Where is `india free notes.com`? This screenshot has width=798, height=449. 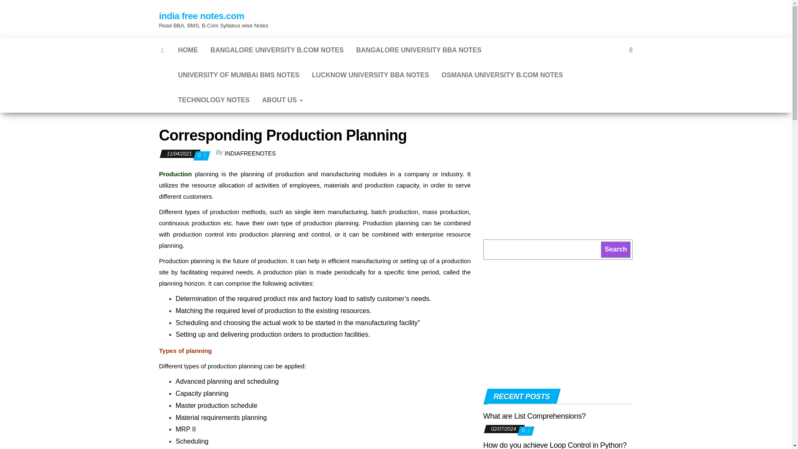
india free notes.com is located at coordinates (163, 50).